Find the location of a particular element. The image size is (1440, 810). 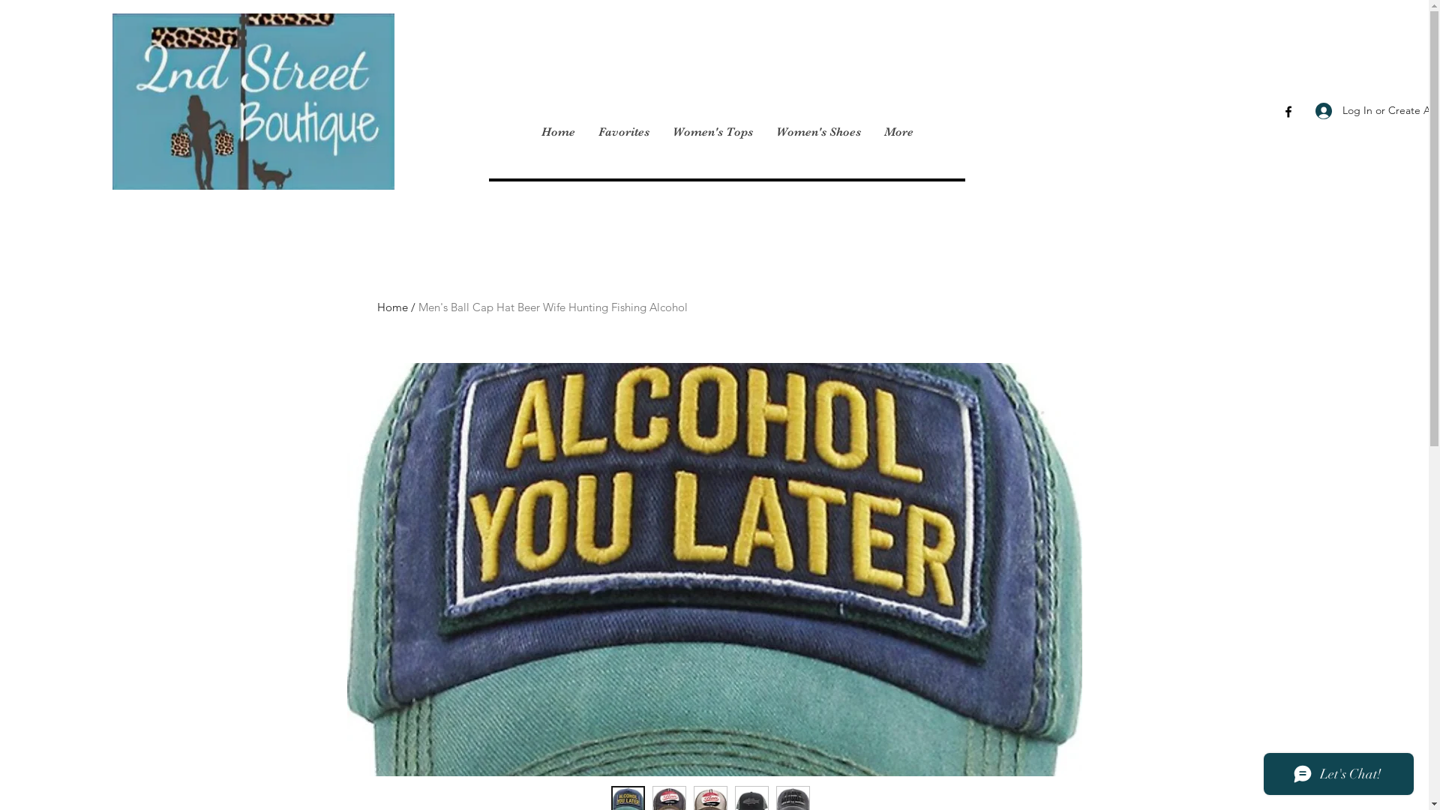

Favorites is located at coordinates (624, 132).